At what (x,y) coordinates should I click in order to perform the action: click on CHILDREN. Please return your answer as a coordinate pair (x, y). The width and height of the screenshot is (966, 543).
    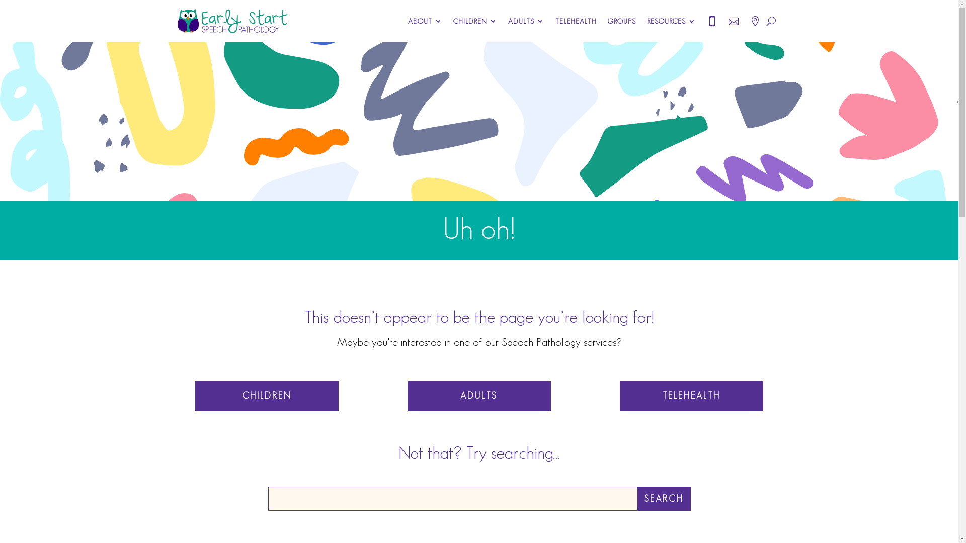
    Looking at the image, I should click on (267, 396).